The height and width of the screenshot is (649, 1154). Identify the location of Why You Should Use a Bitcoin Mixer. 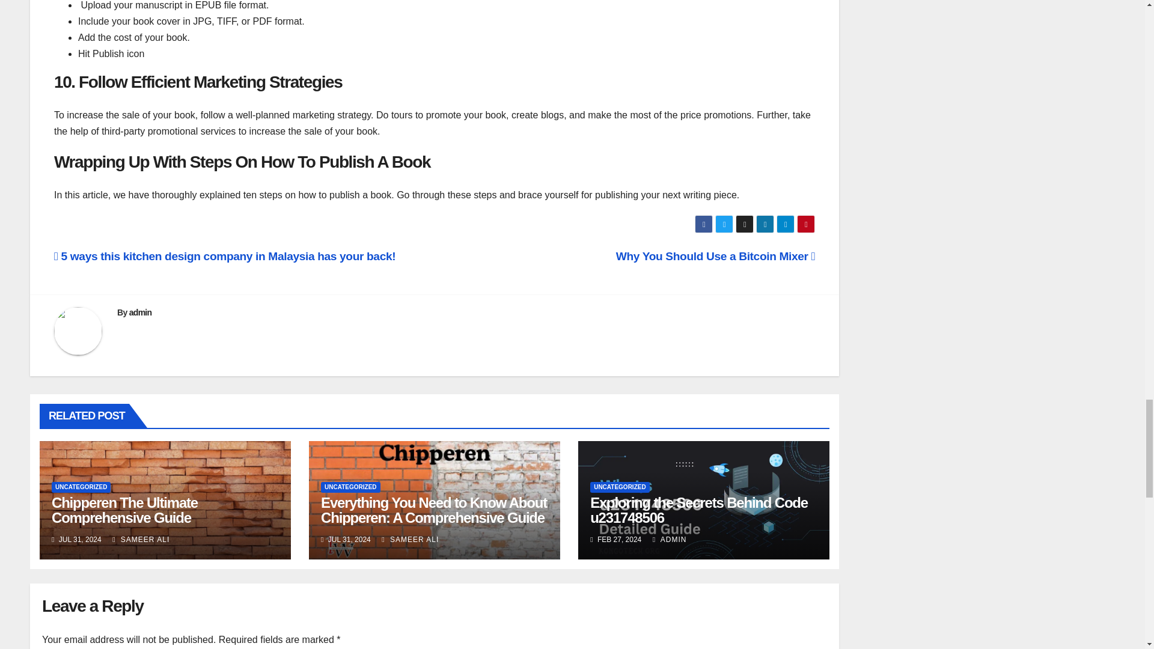
(716, 256).